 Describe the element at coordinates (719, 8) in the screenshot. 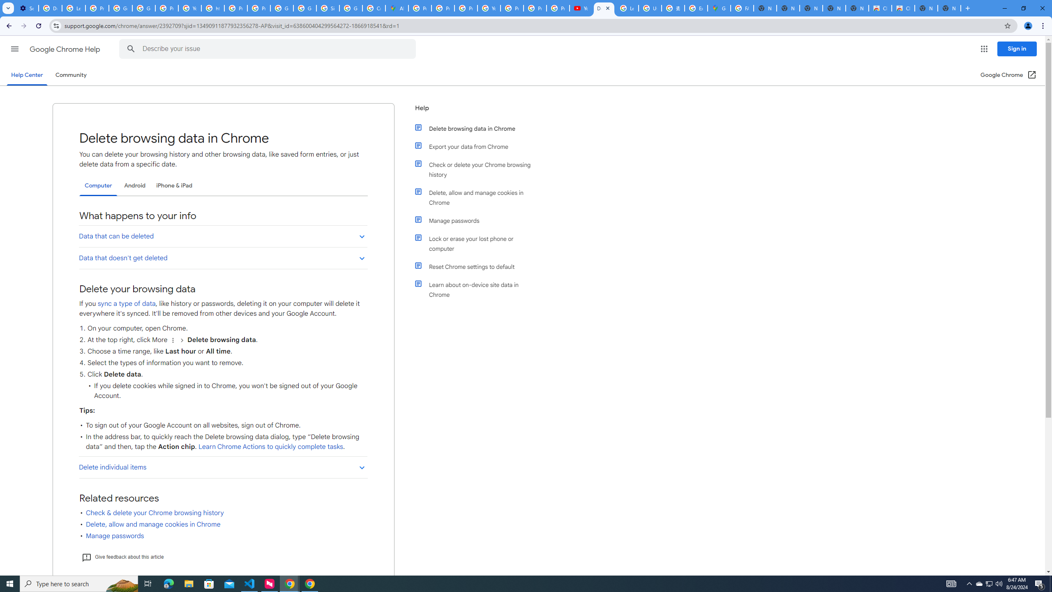

I see `Google Maps` at that location.